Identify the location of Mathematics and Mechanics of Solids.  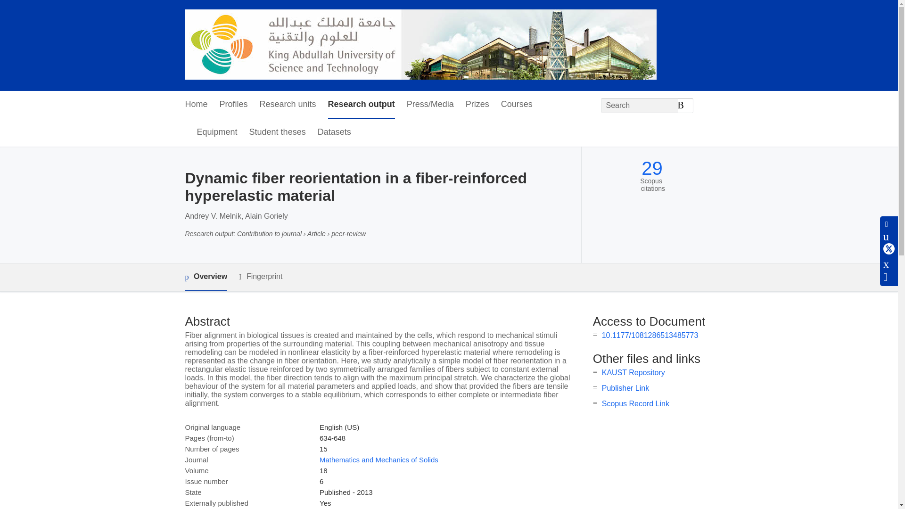
(378, 459).